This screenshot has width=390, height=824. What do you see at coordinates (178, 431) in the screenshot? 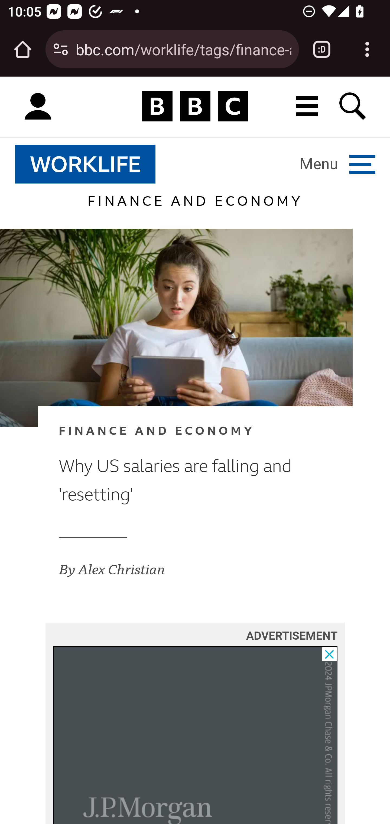
I see `FINANCE AND ECONOMY` at bounding box center [178, 431].